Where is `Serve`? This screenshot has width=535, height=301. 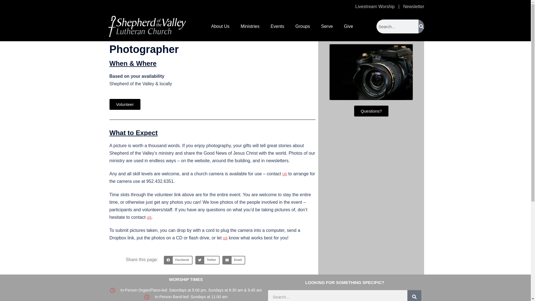 Serve is located at coordinates (327, 26).